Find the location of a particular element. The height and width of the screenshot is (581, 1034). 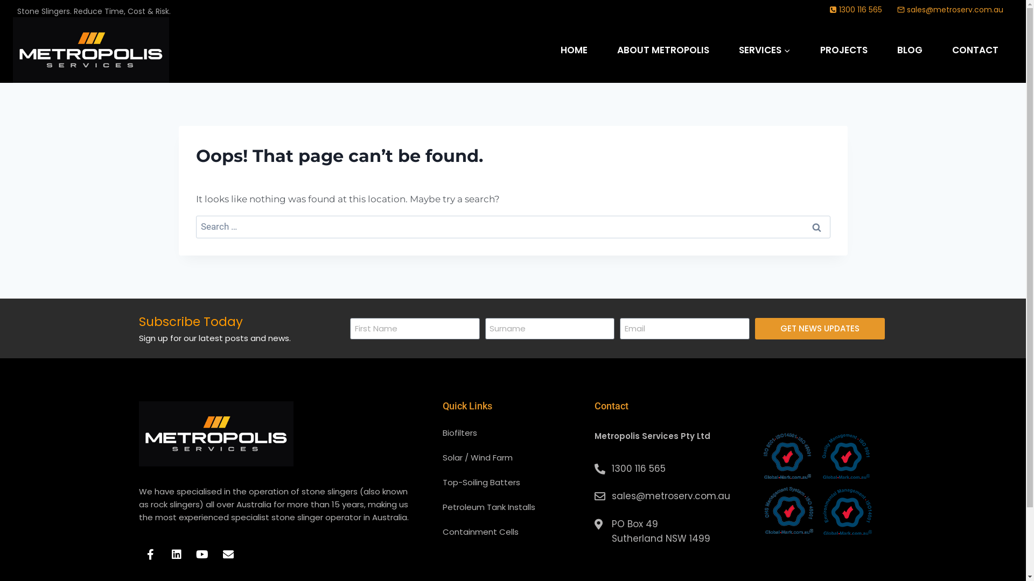

sales@metroserv.com.au is located at coordinates (950, 10).